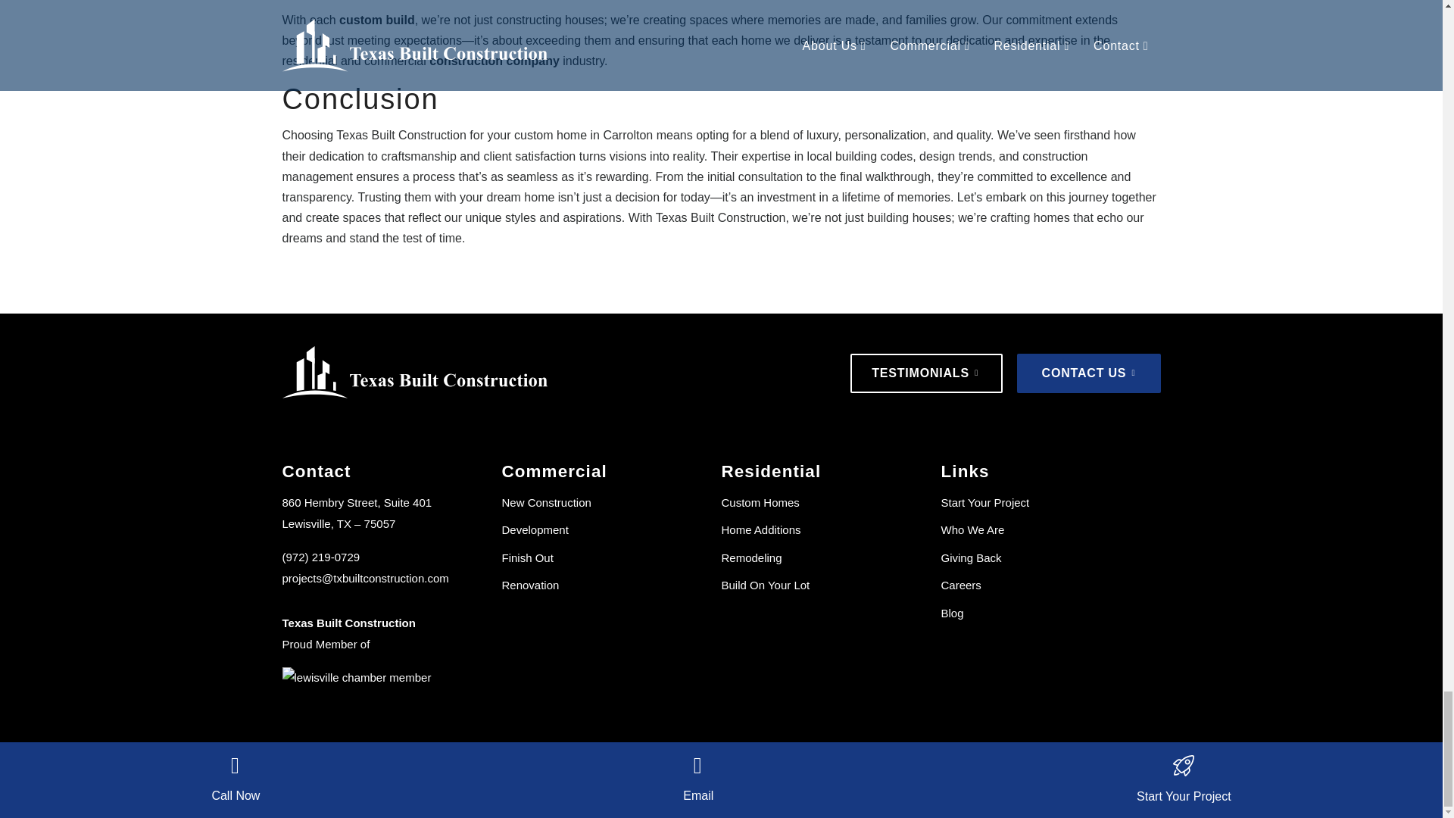  Describe the element at coordinates (545, 501) in the screenshot. I see `New Construction` at that location.